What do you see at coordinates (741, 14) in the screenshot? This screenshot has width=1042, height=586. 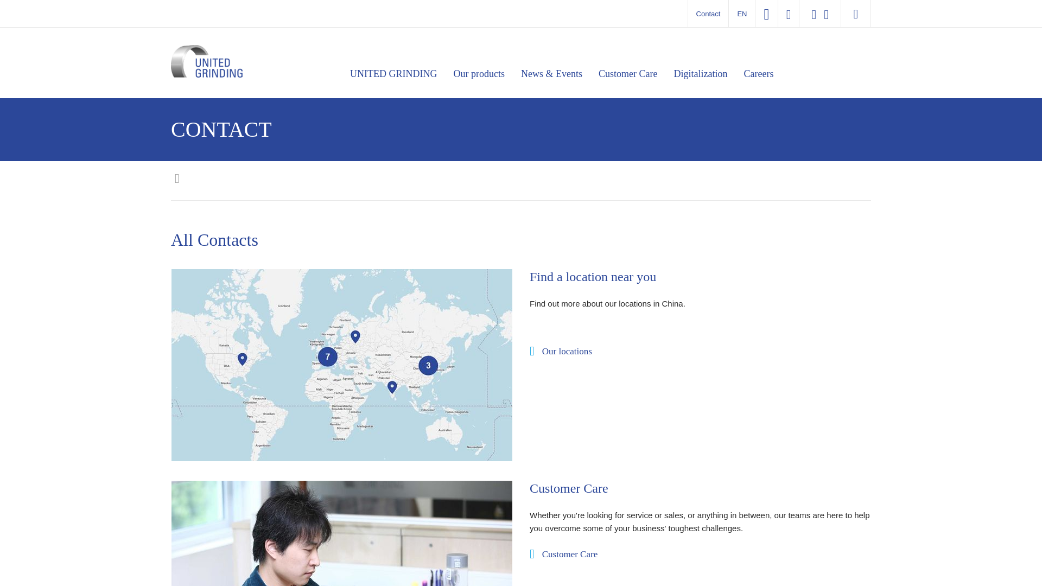 I see `Change Language` at bounding box center [741, 14].